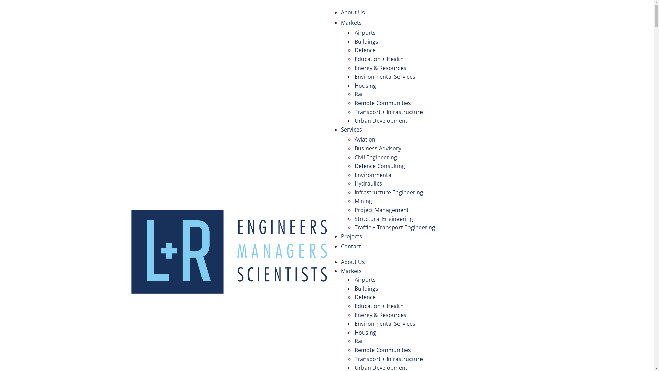  What do you see at coordinates (389, 112) in the screenshot?
I see `Transport + Infrastructure` at bounding box center [389, 112].